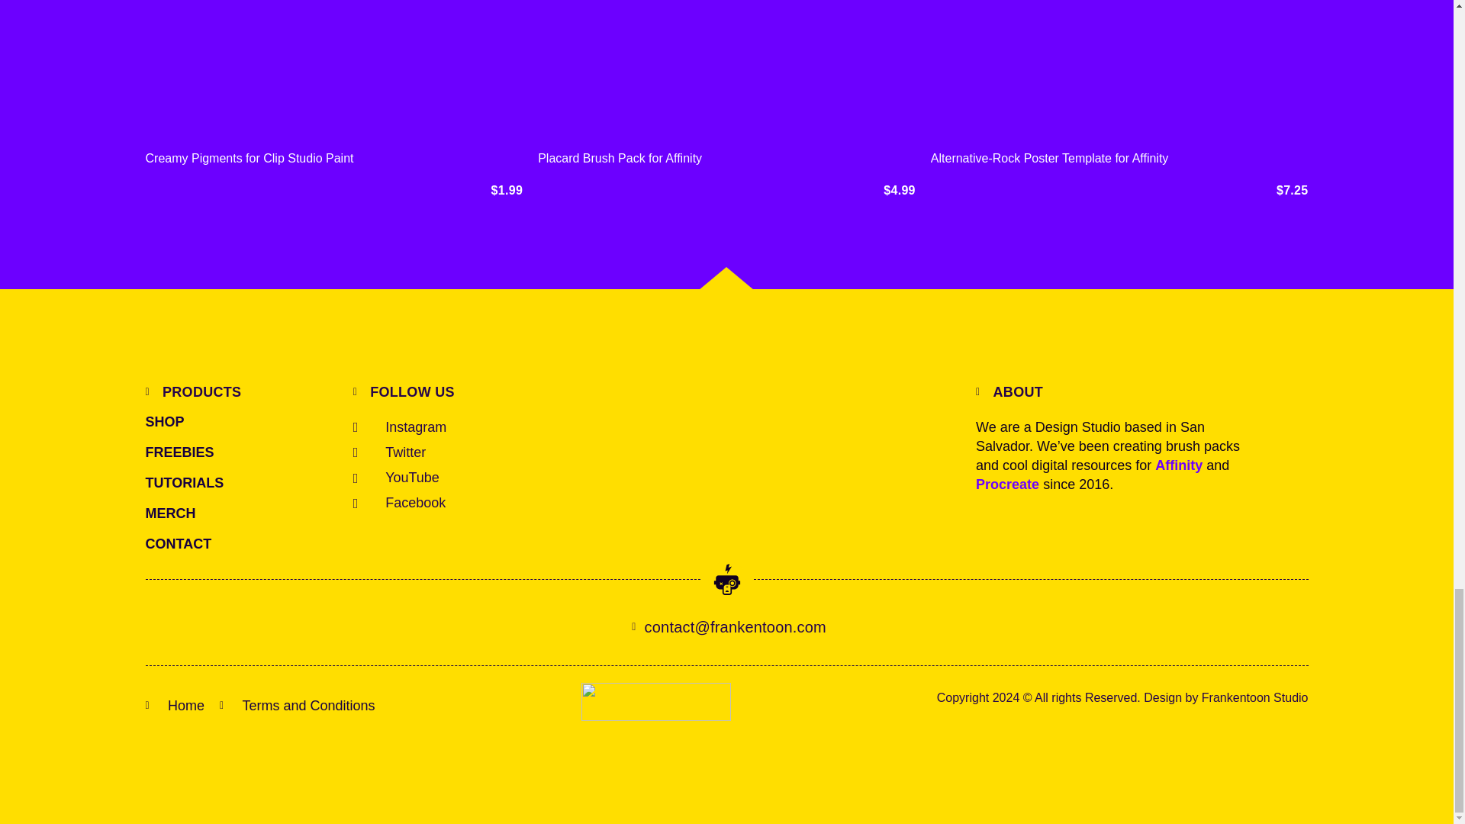 Image resolution: width=1465 pixels, height=824 pixels. Describe the element at coordinates (249, 158) in the screenshot. I see `Creamy Pigments for Clip Studio Paint` at that location.